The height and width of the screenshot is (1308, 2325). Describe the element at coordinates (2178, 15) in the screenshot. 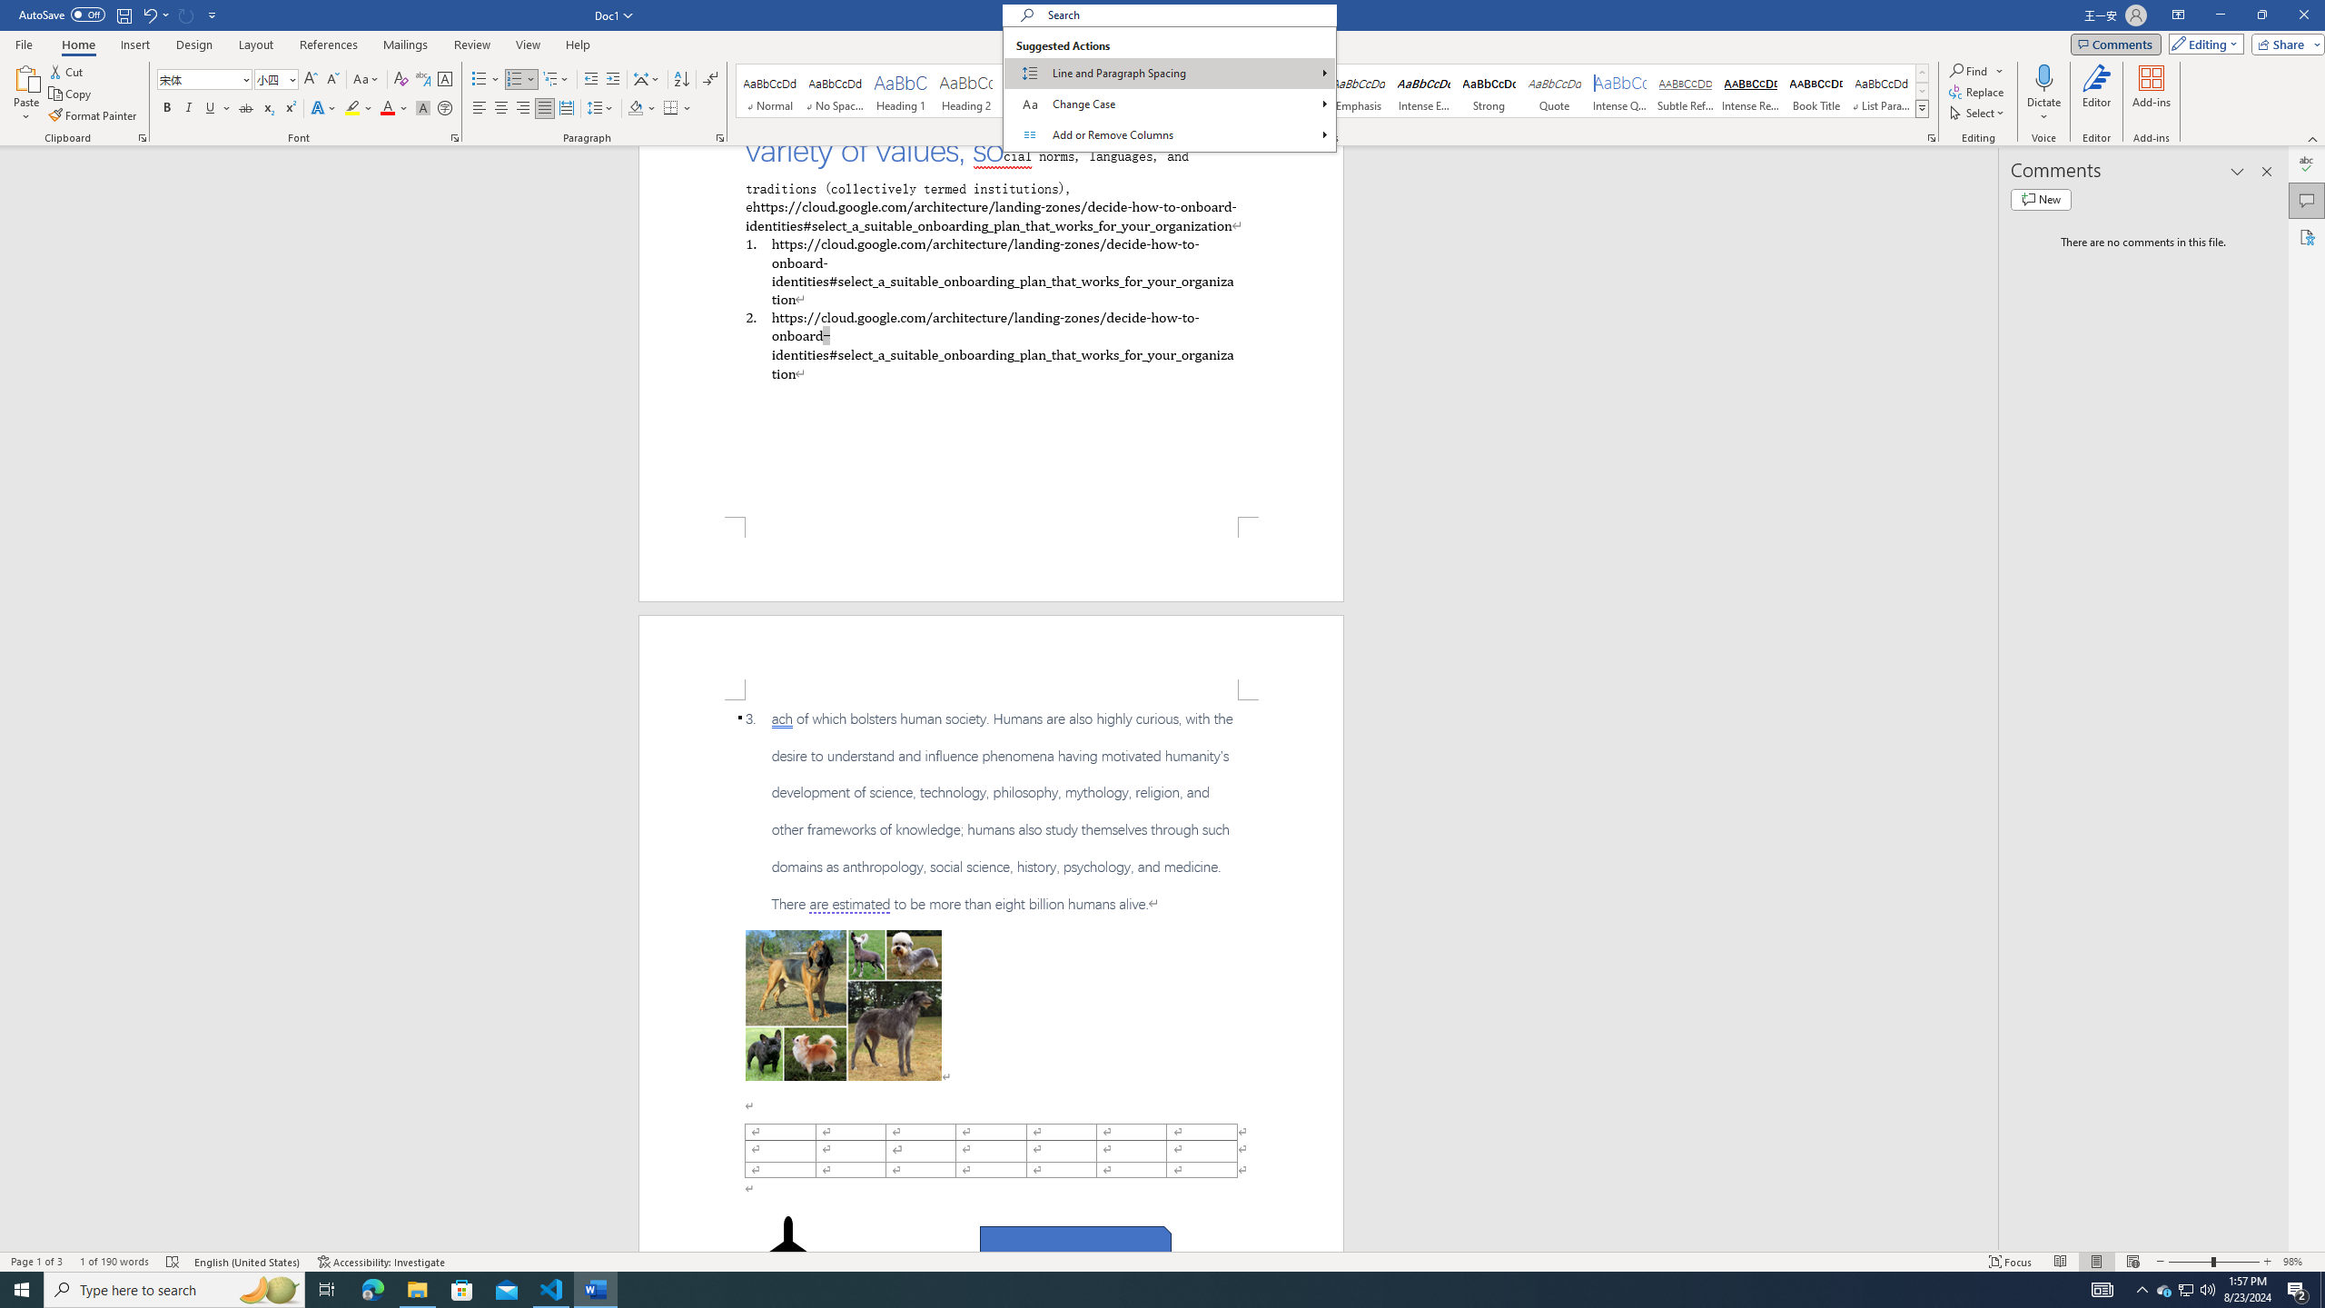

I see `Ribbon Display Options` at that location.